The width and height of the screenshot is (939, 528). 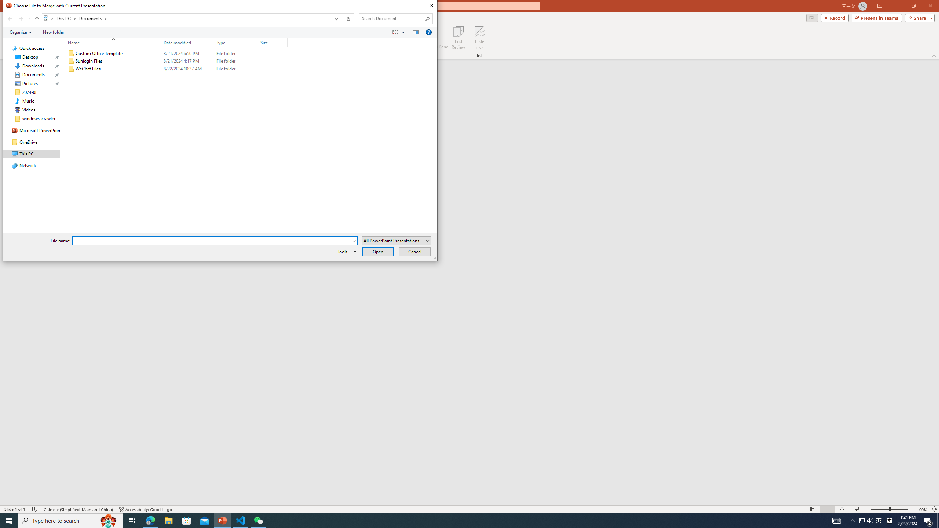 What do you see at coordinates (241, 521) in the screenshot?
I see `Visual Studio Code - 1 running window` at bounding box center [241, 521].